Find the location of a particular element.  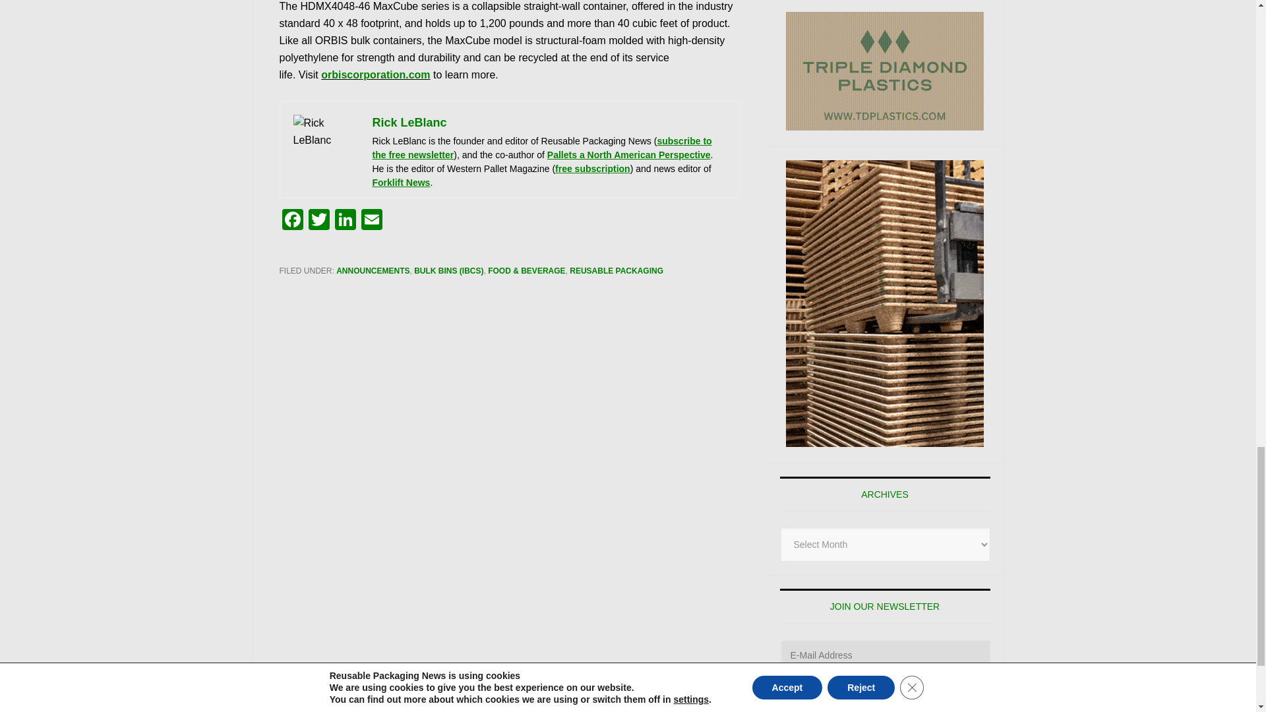

Rick LeBlanc is located at coordinates (409, 123).